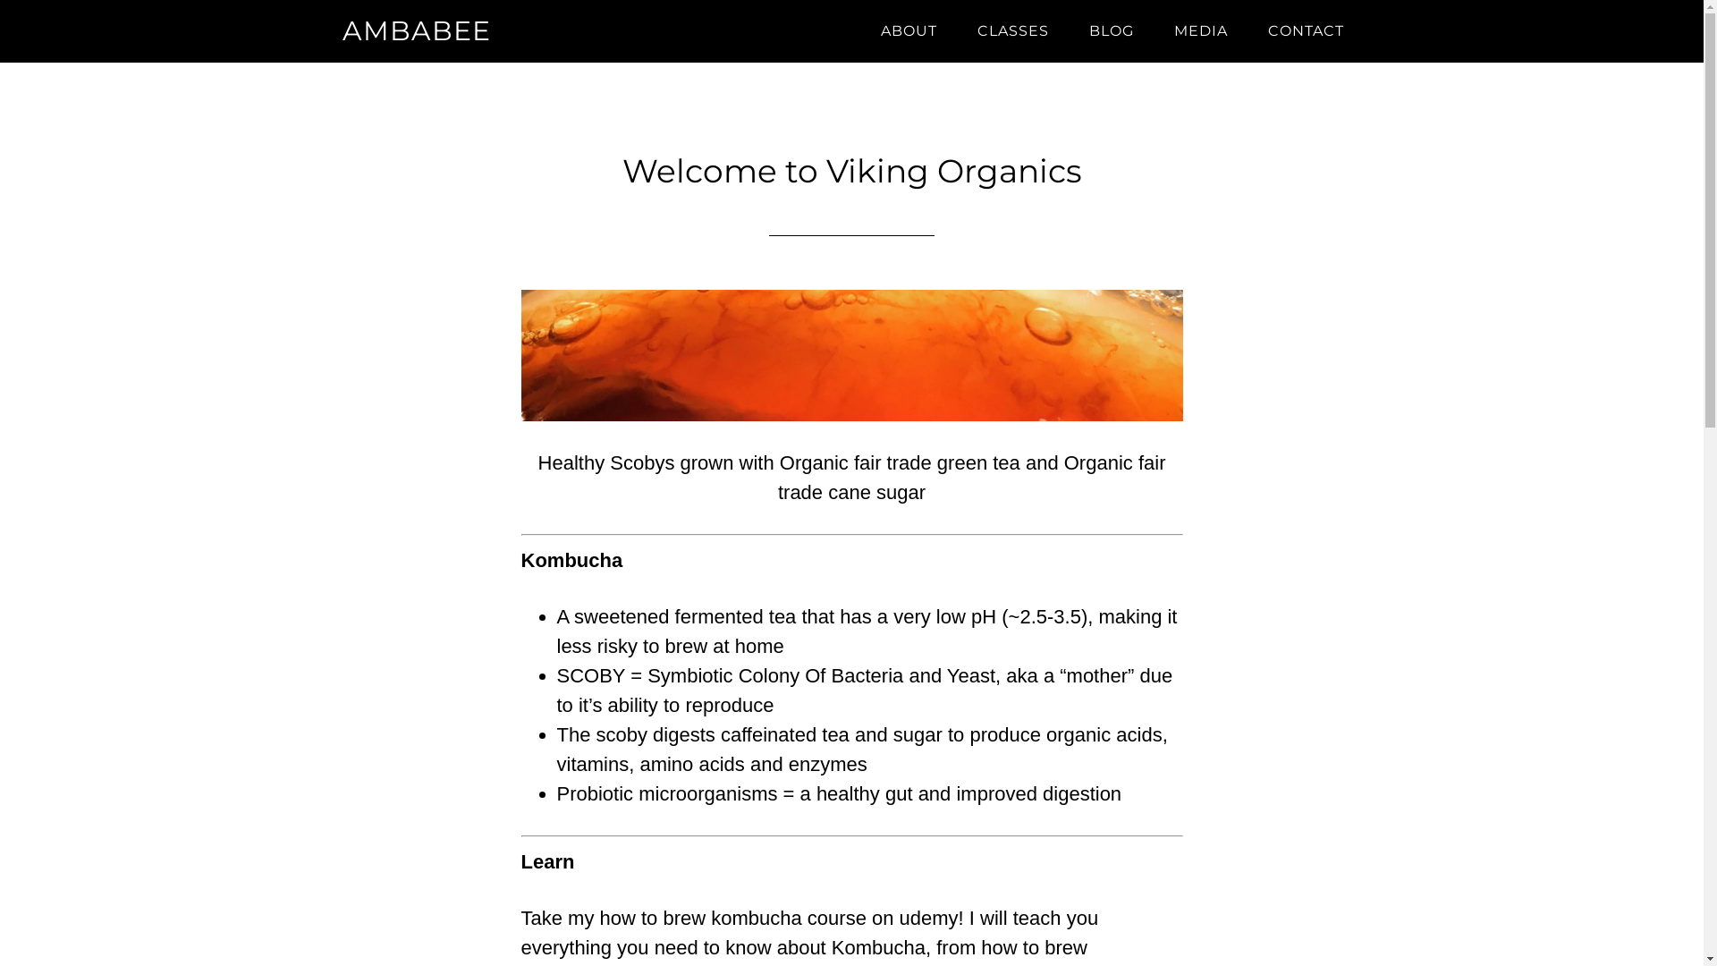 Image resolution: width=1717 pixels, height=966 pixels. I want to click on AMBABEE, so click(416, 30).